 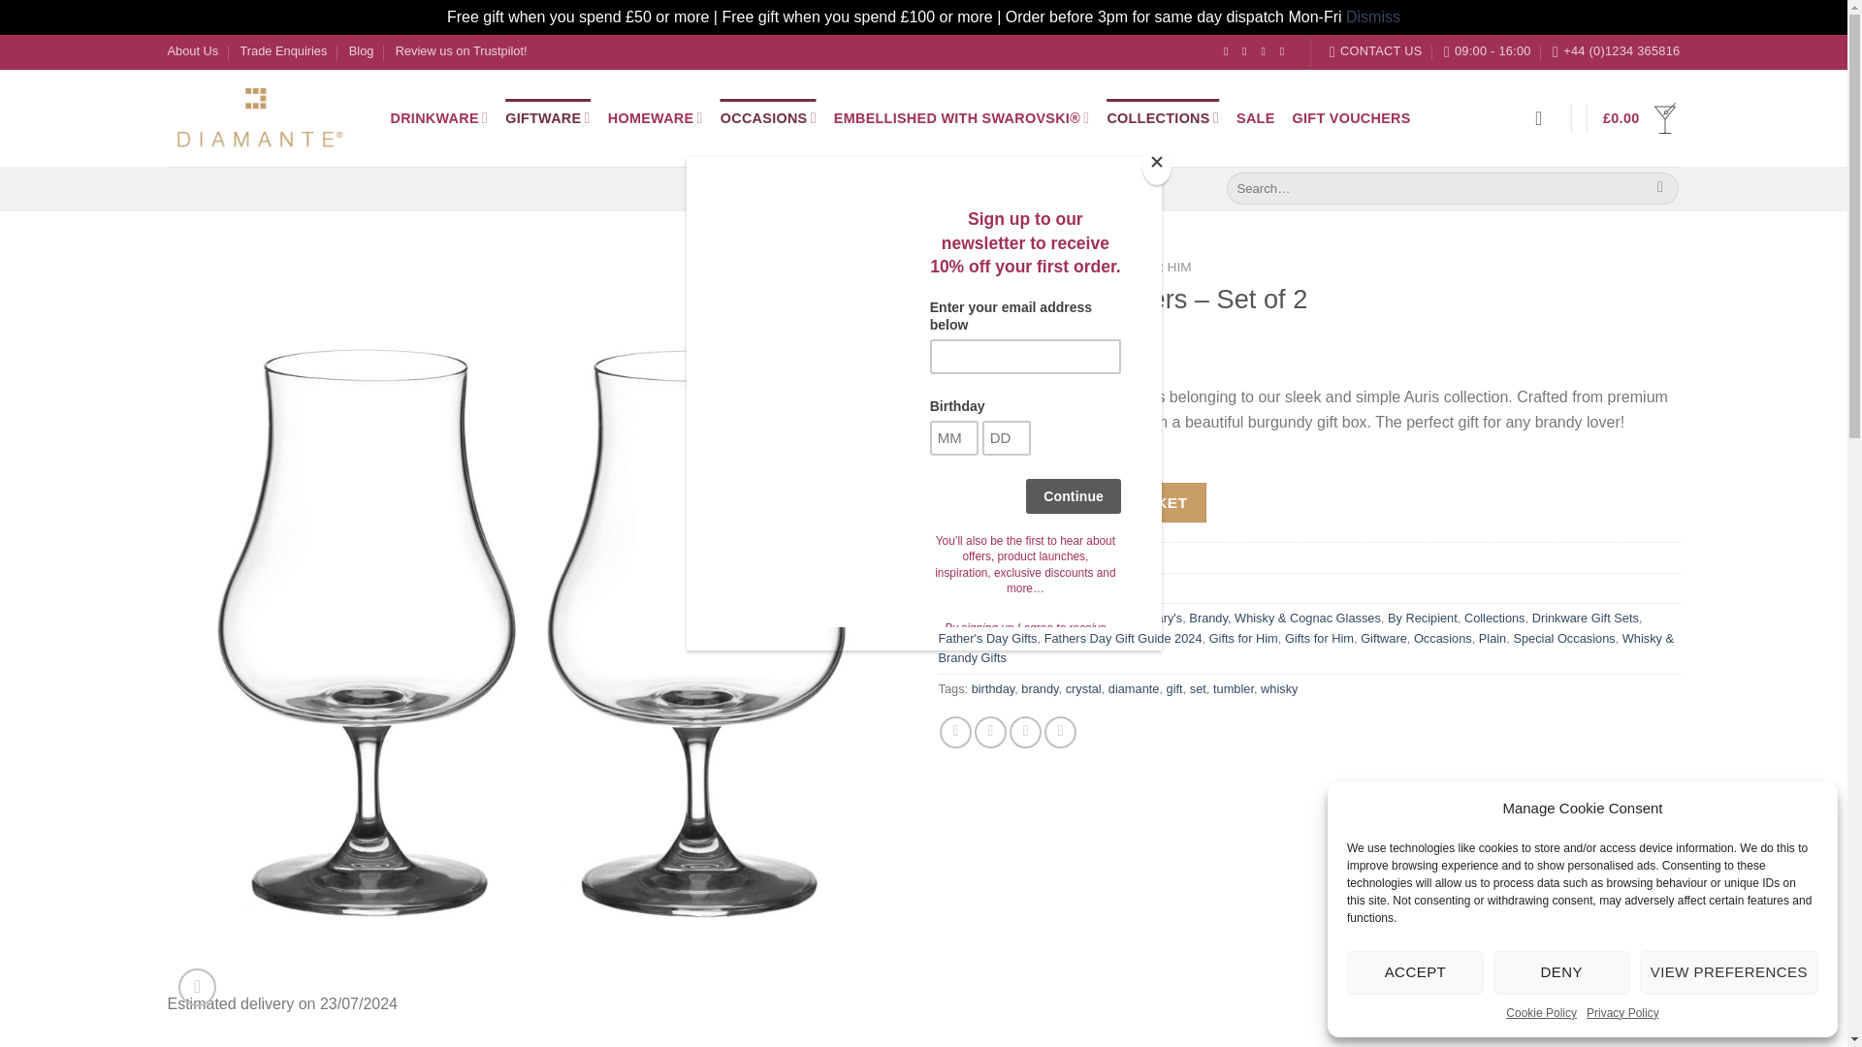 I want to click on VIEW PREFERENCES, so click(x=1729, y=972).